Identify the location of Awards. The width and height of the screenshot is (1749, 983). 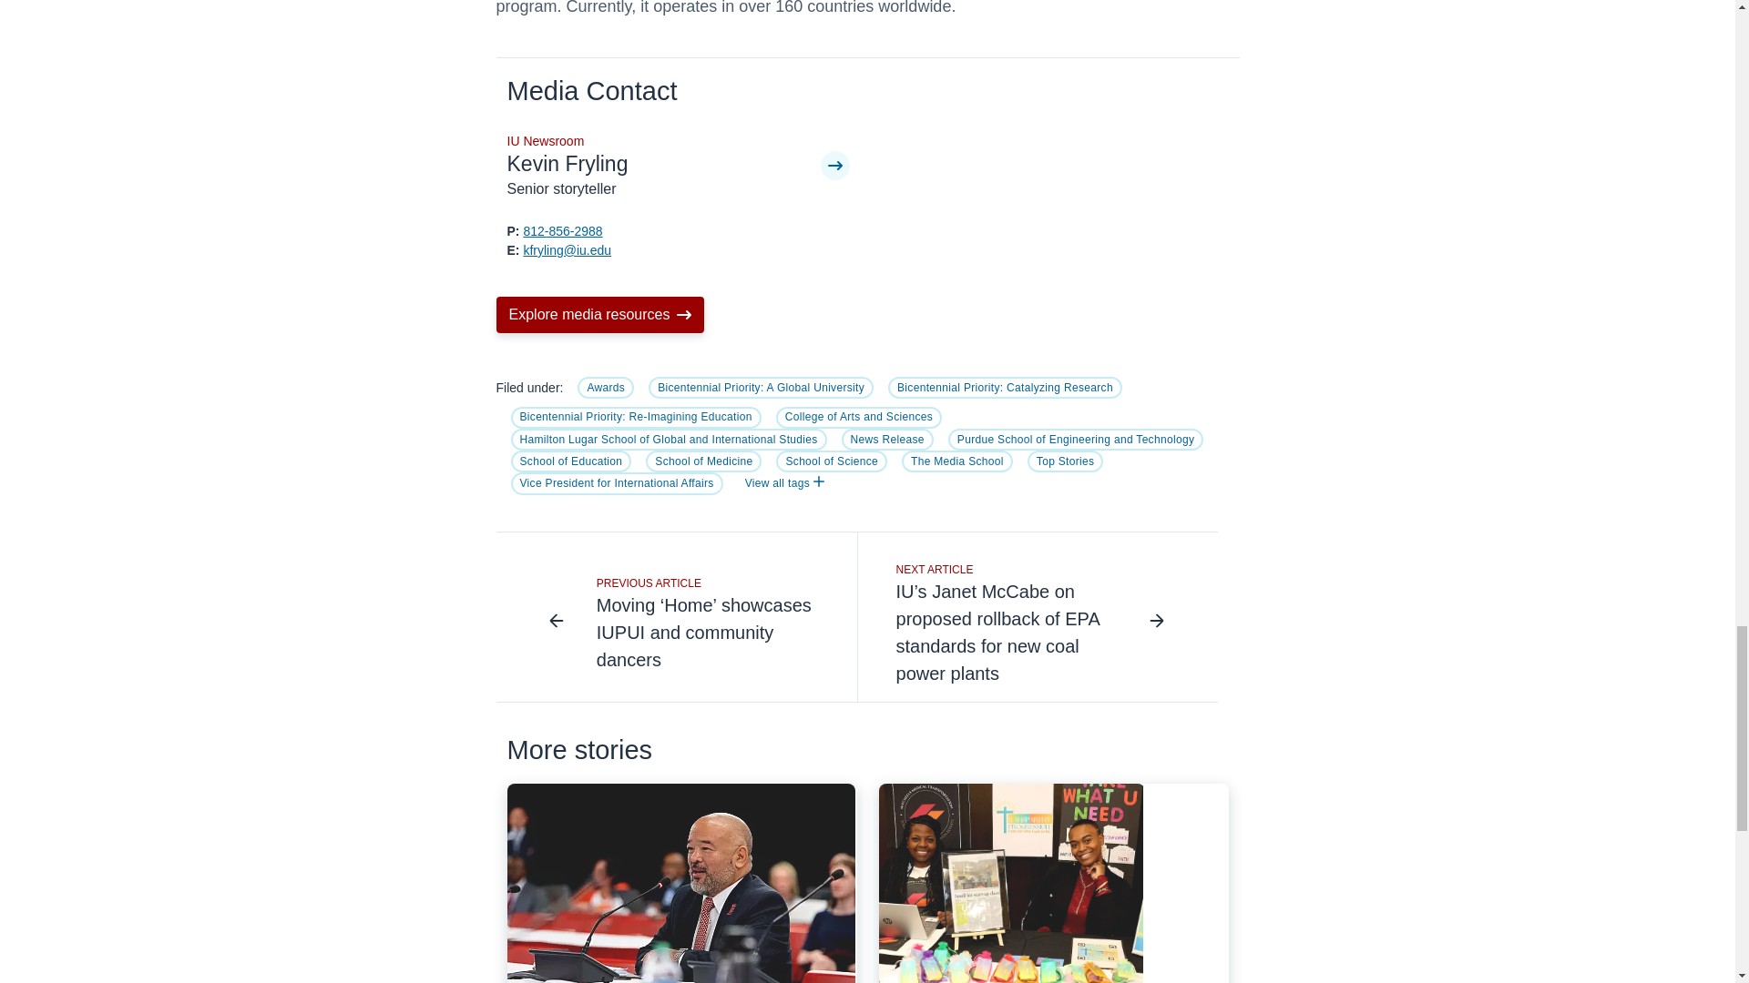
(605, 388).